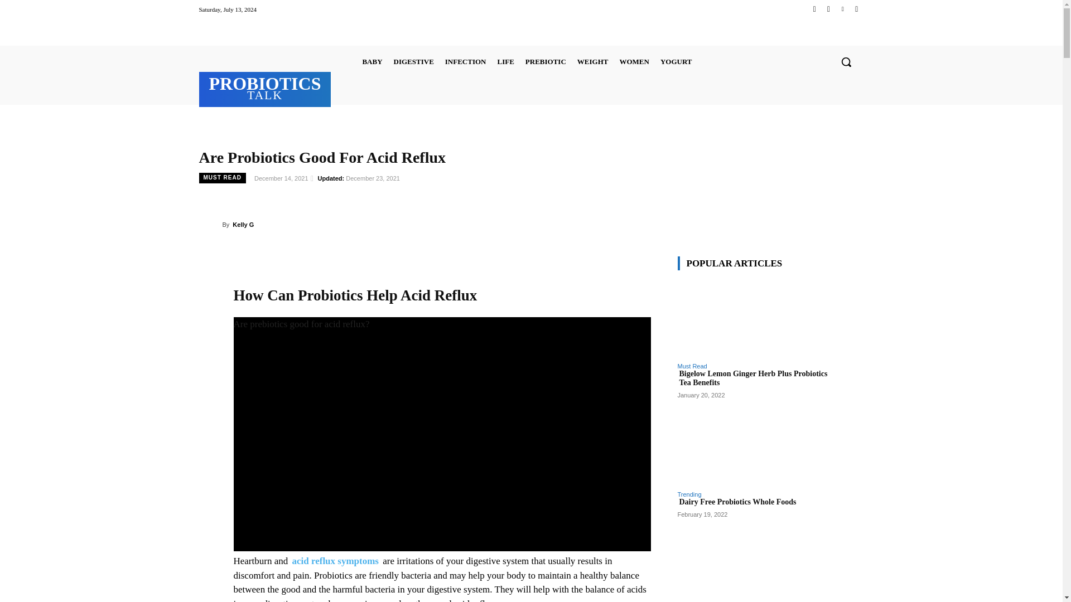  I want to click on Kelly G, so click(372, 61).